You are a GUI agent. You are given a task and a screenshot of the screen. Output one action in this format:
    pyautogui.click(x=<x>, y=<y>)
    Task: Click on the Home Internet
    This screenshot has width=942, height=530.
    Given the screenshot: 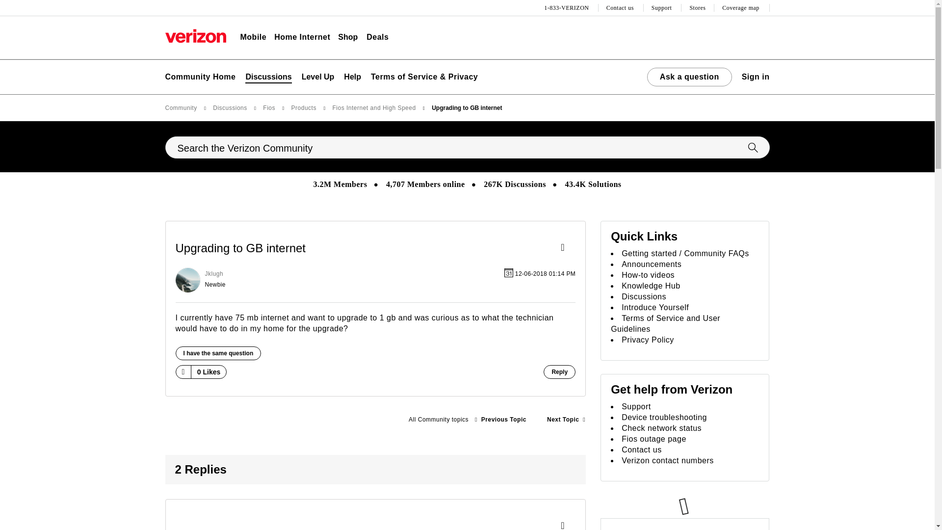 What is the action you would take?
    pyautogui.click(x=302, y=37)
    